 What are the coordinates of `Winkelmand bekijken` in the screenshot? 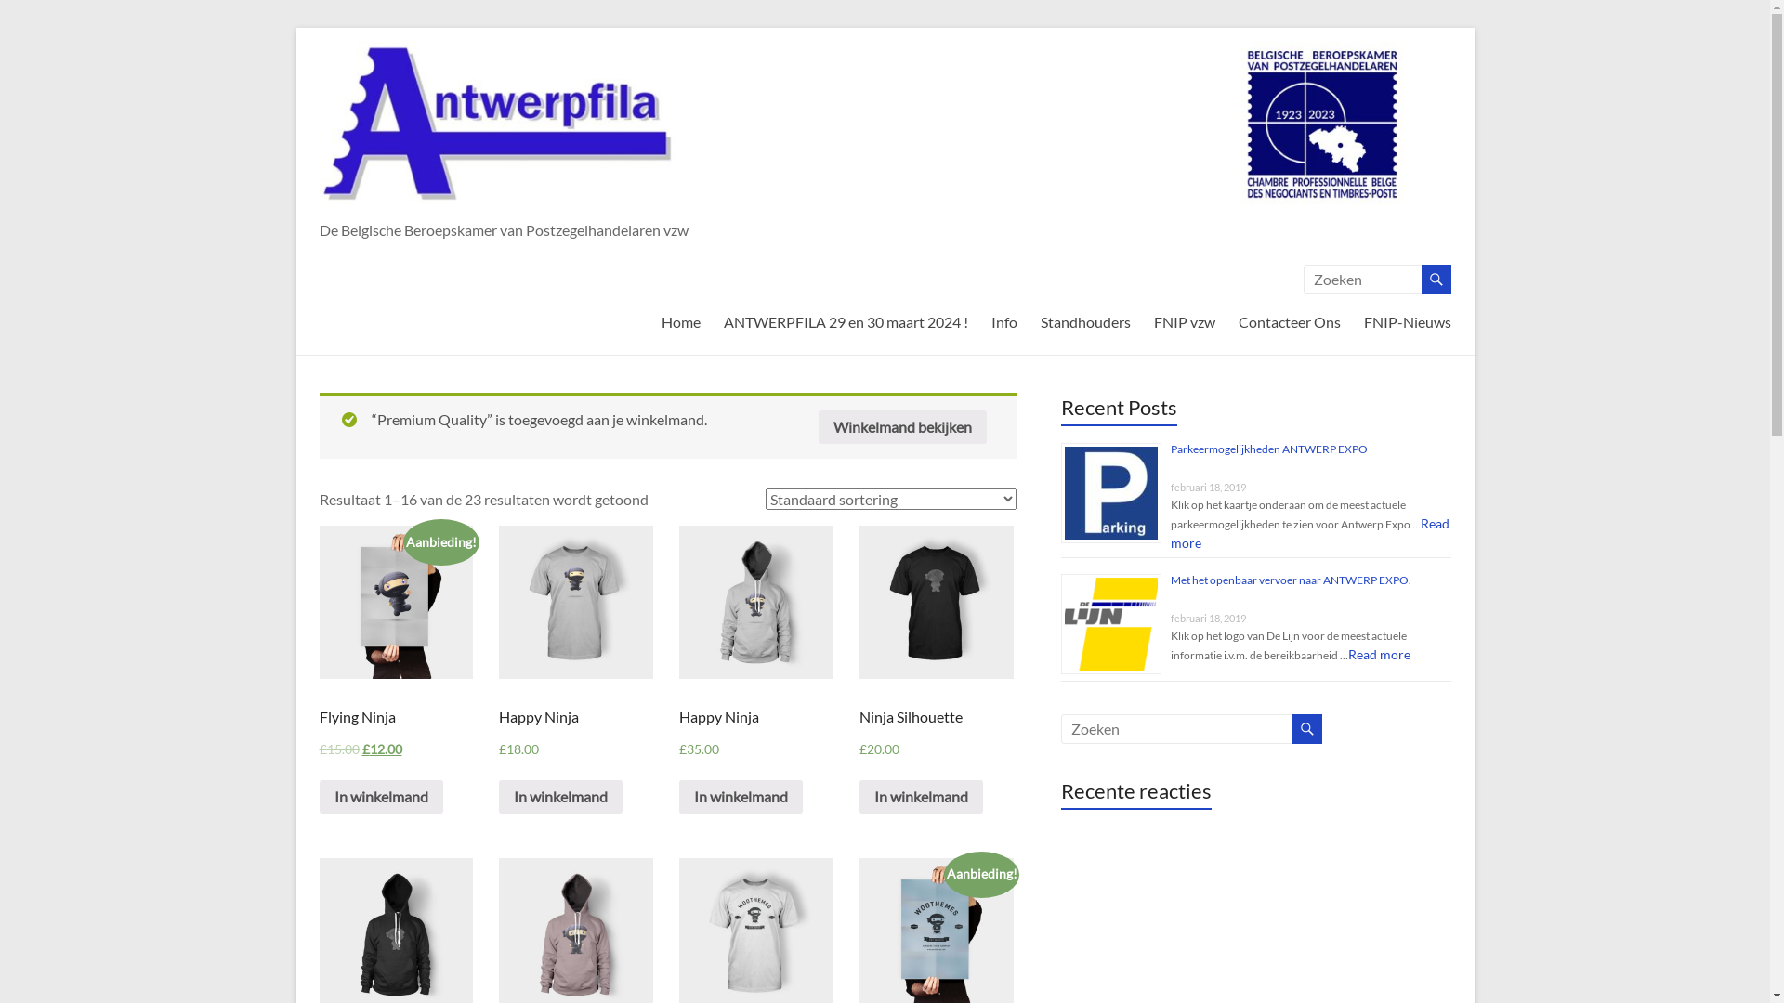 It's located at (901, 427).